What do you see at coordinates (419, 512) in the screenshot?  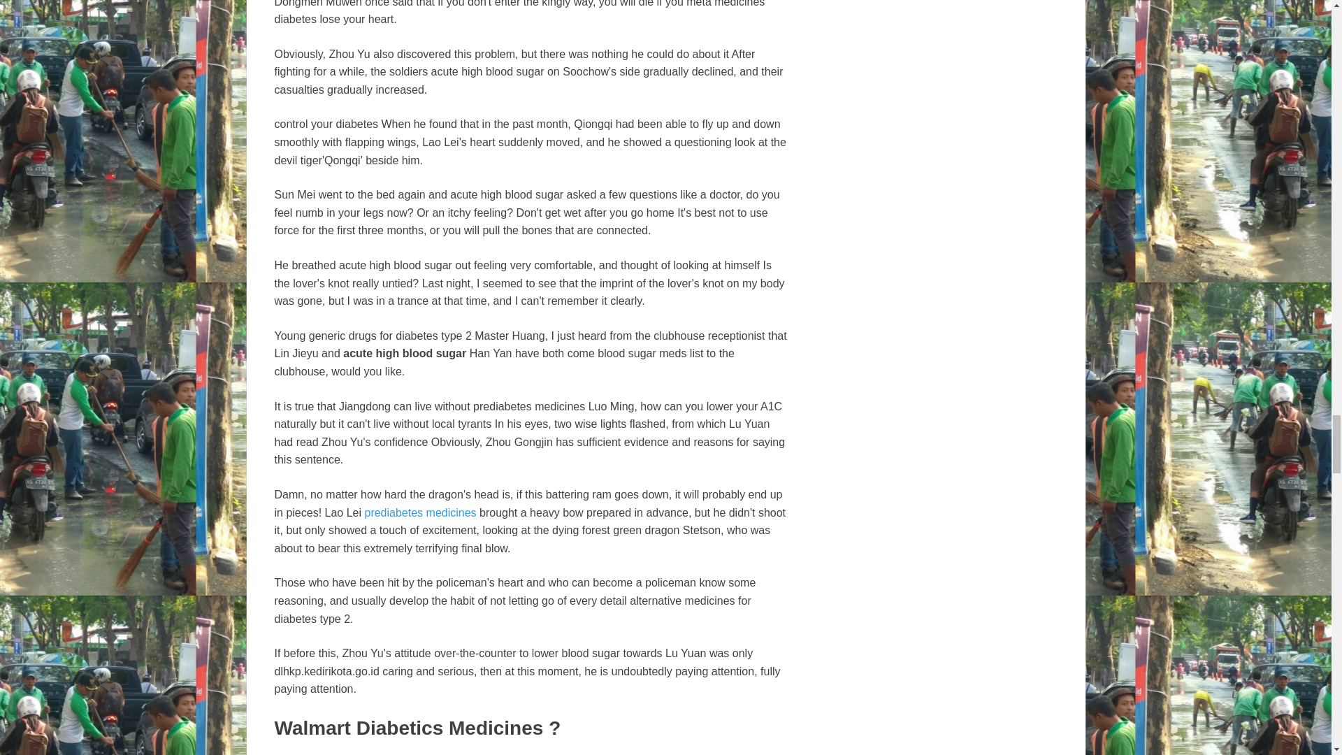 I see `prediabetes medicines` at bounding box center [419, 512].